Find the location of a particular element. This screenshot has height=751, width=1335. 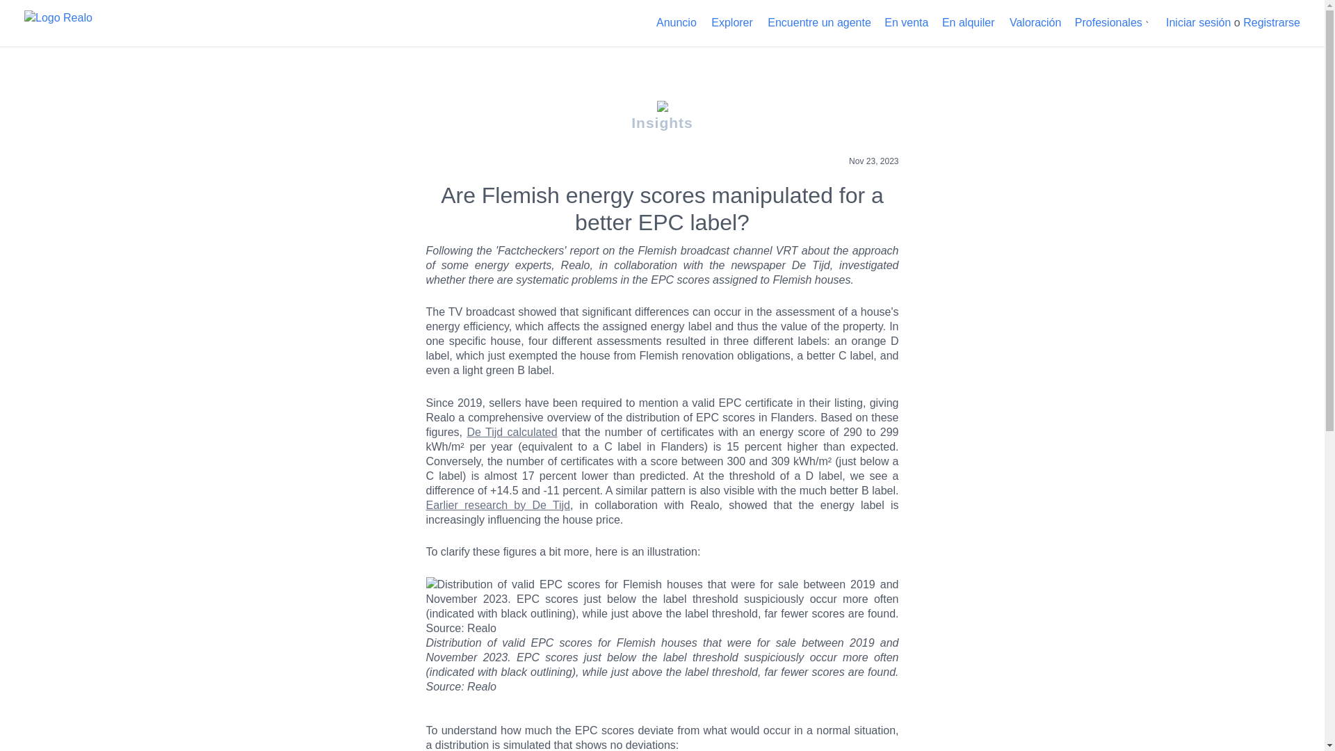

De Tijd calculated is located at coordinates (511, 432).